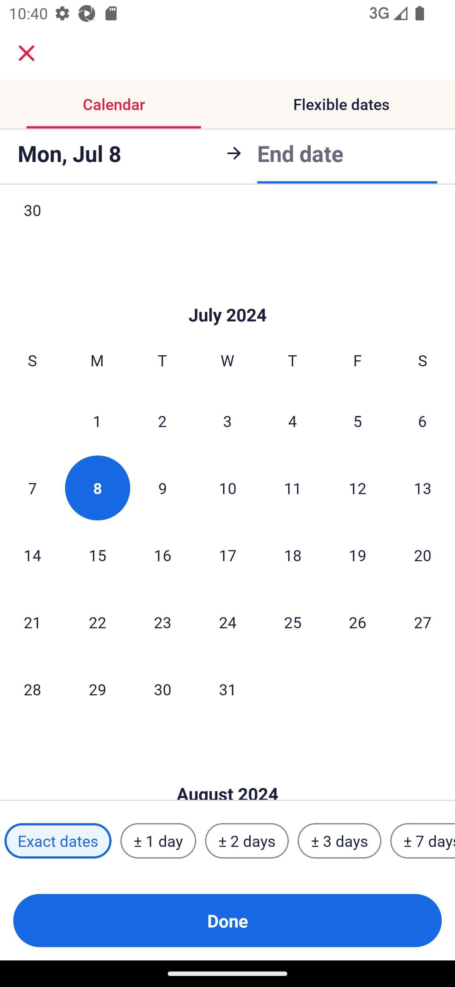  I want to click on End date, so click(300, 153).